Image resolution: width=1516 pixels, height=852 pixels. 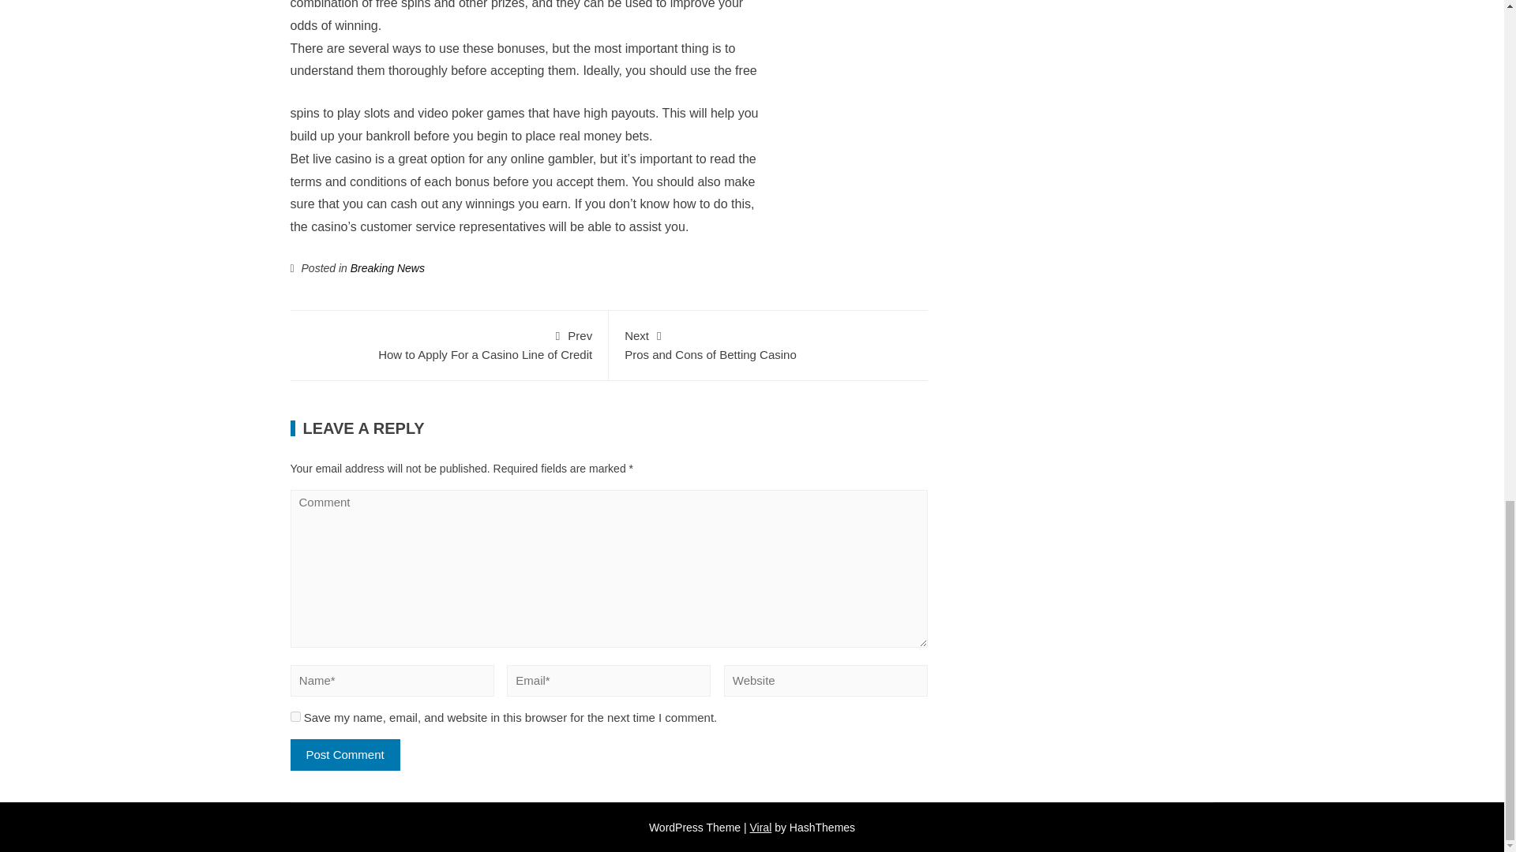 What do you see at coordinates (295, 716) in the screenshot?
I see `yes` at bounding box center [295, 716].